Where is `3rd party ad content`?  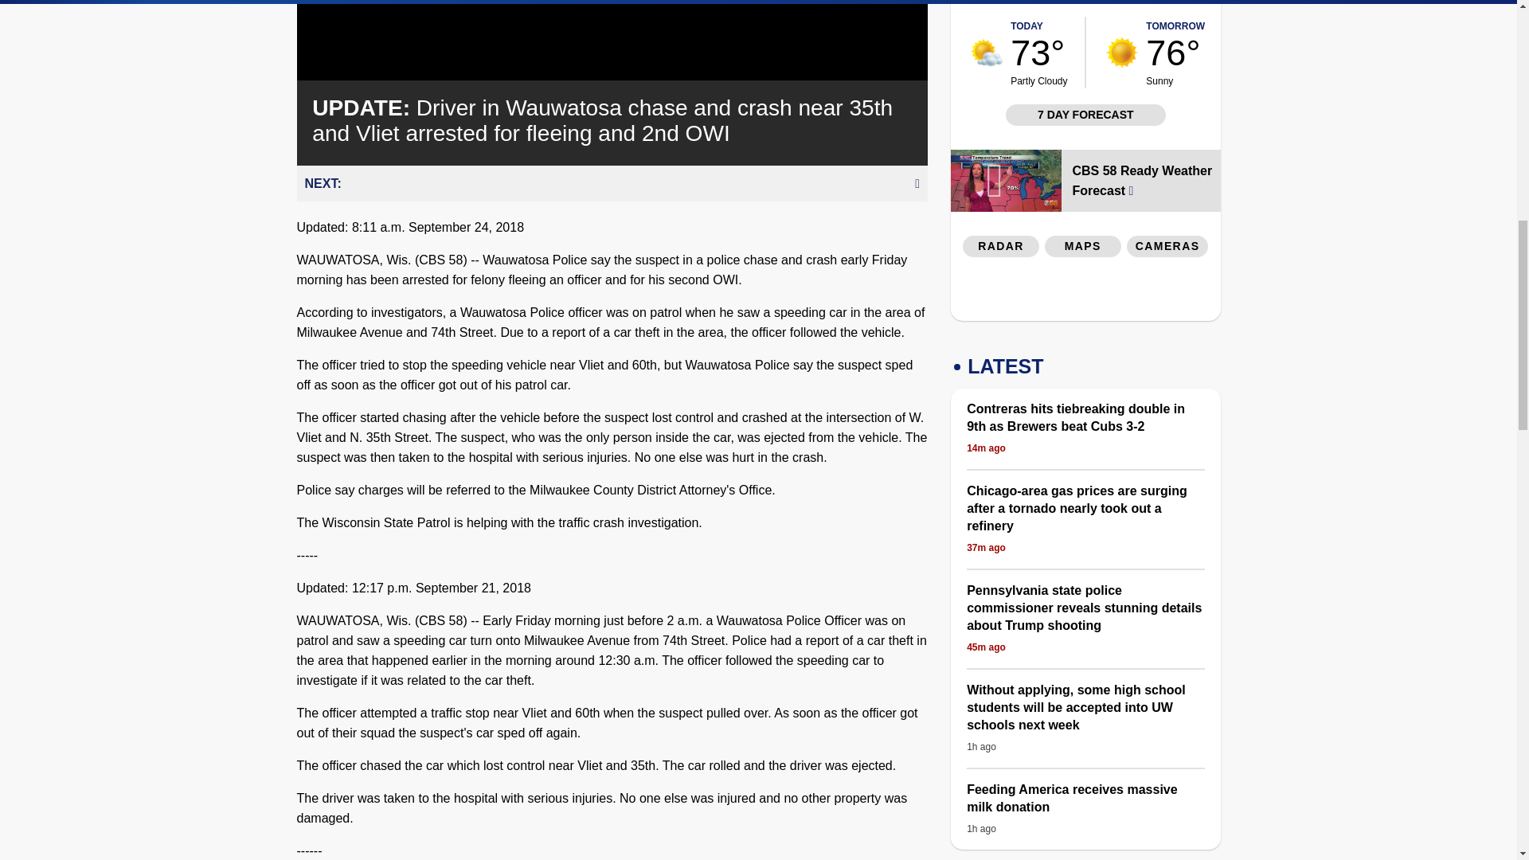 3rd party ad content is located at coordinates (1086, 293).